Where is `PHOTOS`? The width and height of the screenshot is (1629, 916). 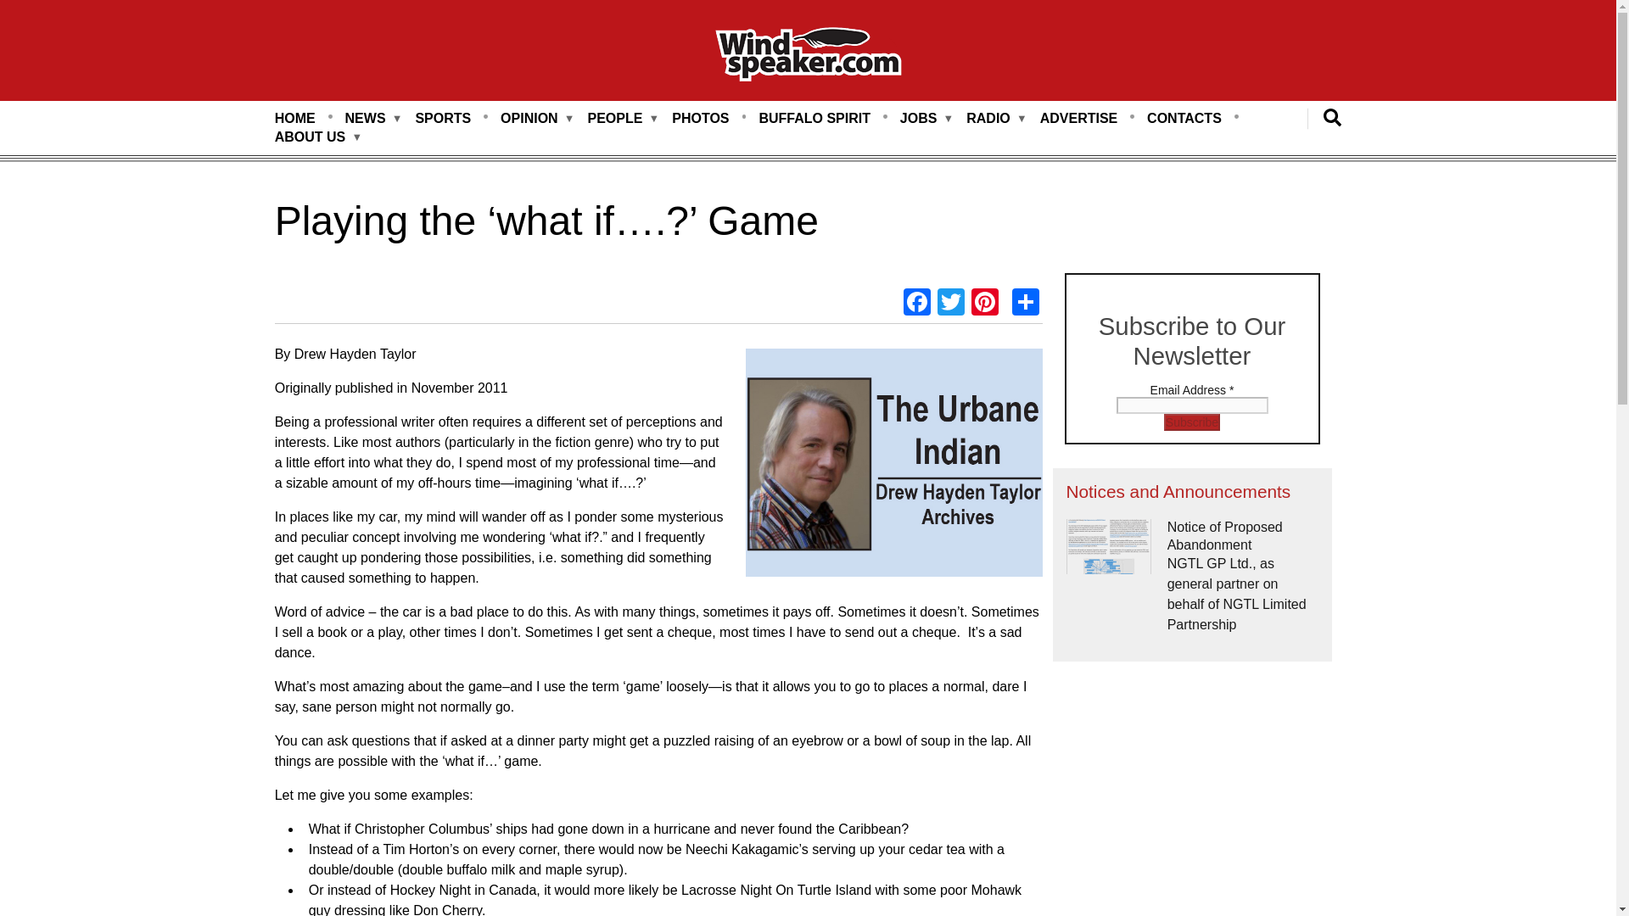 PHOTOS is located at coordinates (699, 119).